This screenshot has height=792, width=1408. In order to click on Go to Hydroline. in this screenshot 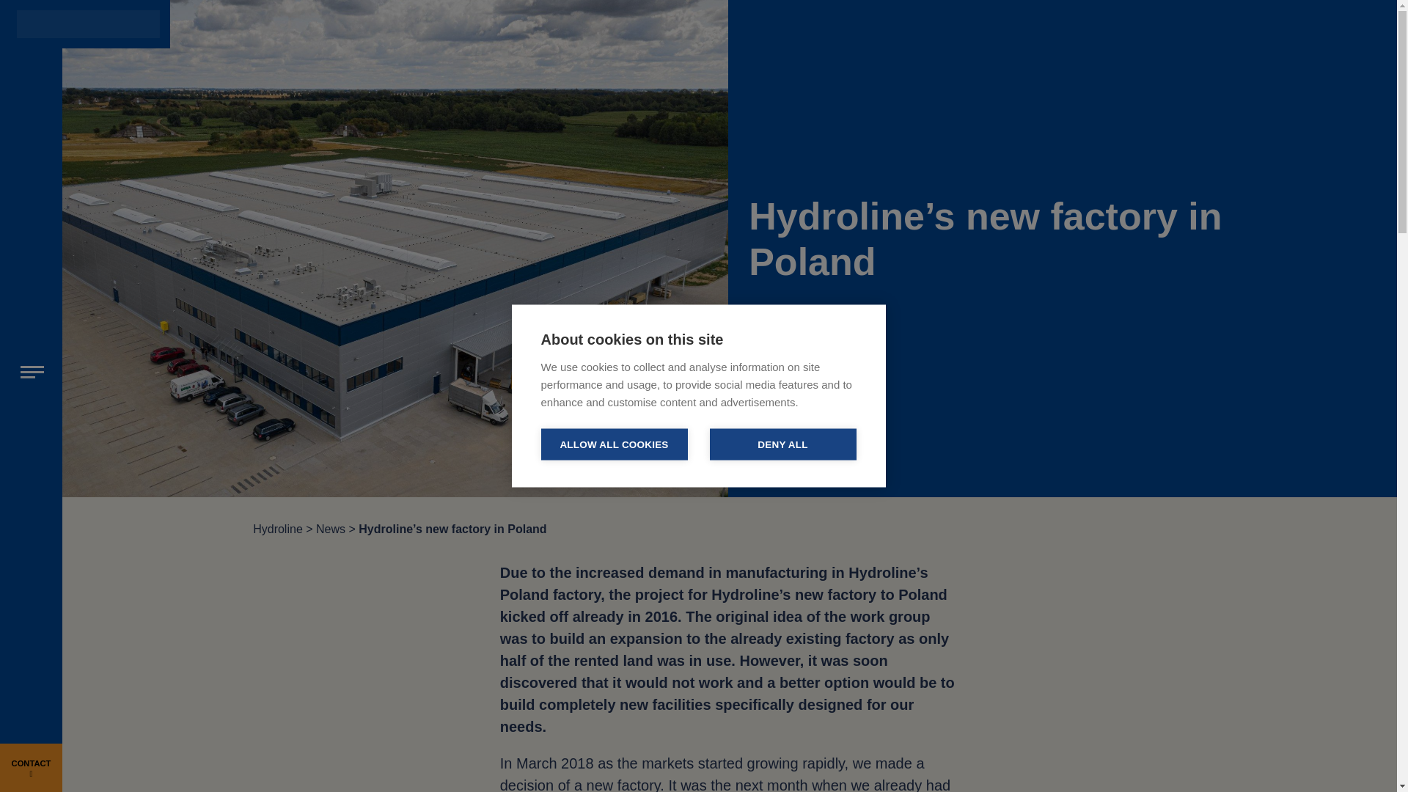, I will do `click(277, 528)`.